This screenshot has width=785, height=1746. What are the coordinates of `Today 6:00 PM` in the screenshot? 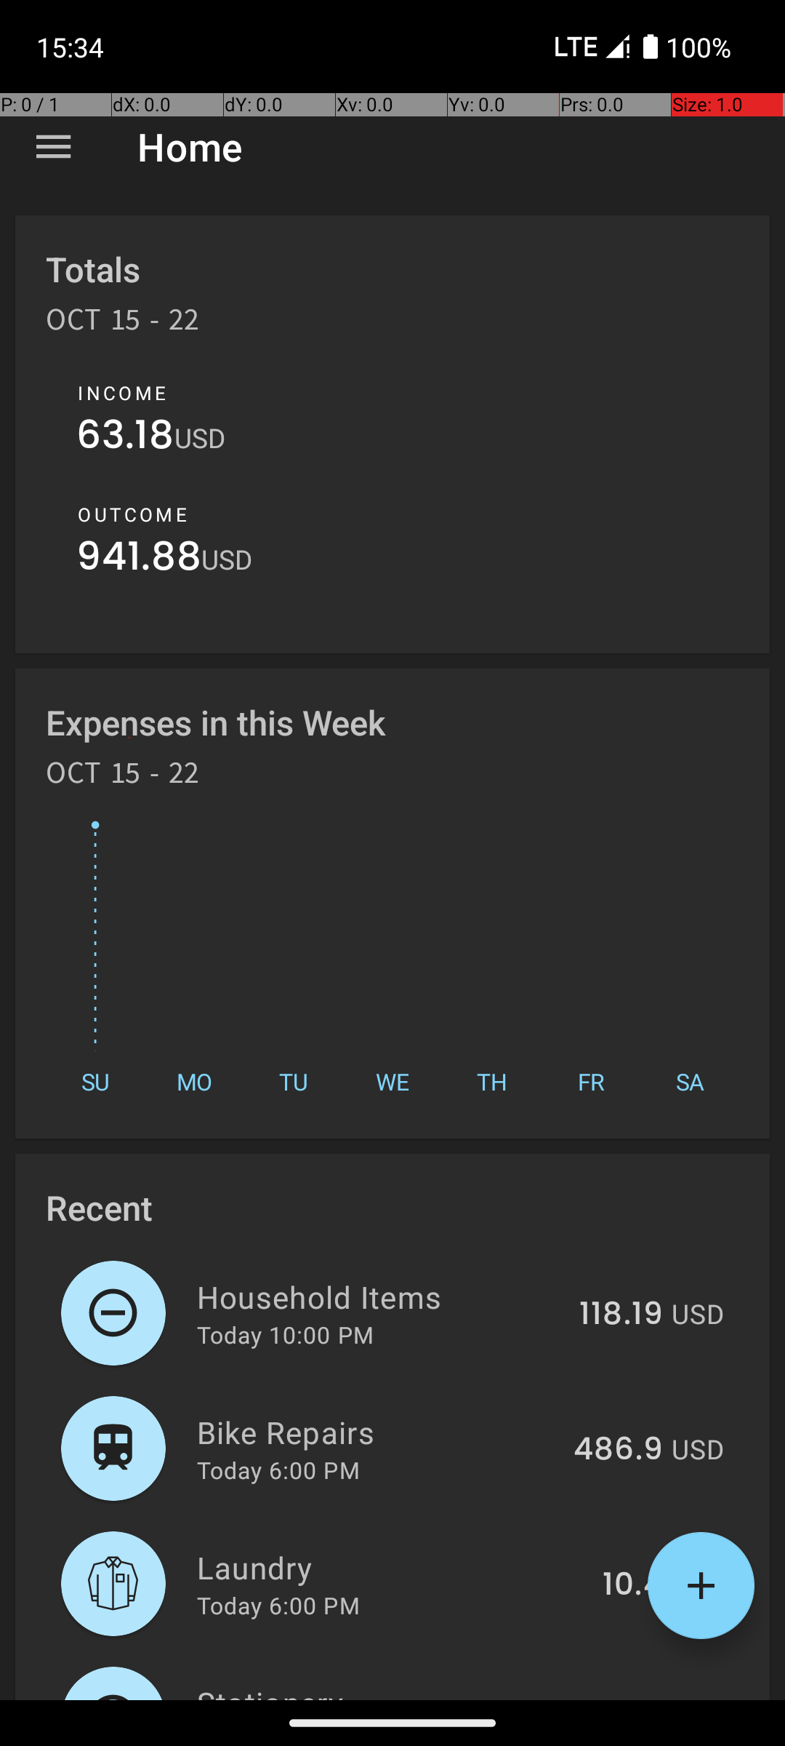 It's located at (278, 1470).